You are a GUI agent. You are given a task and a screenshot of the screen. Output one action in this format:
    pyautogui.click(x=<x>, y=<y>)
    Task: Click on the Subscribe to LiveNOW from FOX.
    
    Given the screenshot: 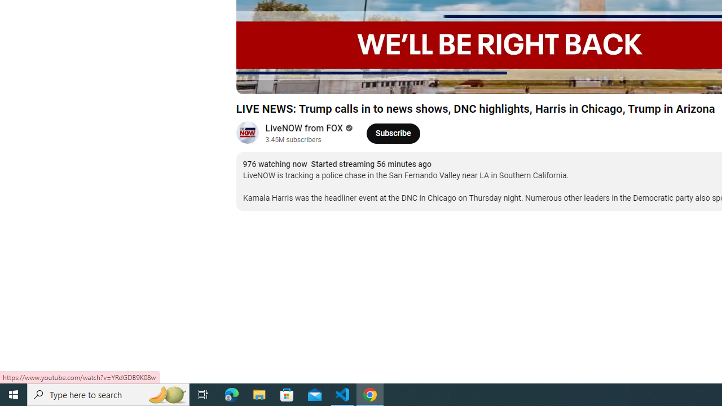 What is the action you would take?
    pyautogui.click(x=393, y=133)
    